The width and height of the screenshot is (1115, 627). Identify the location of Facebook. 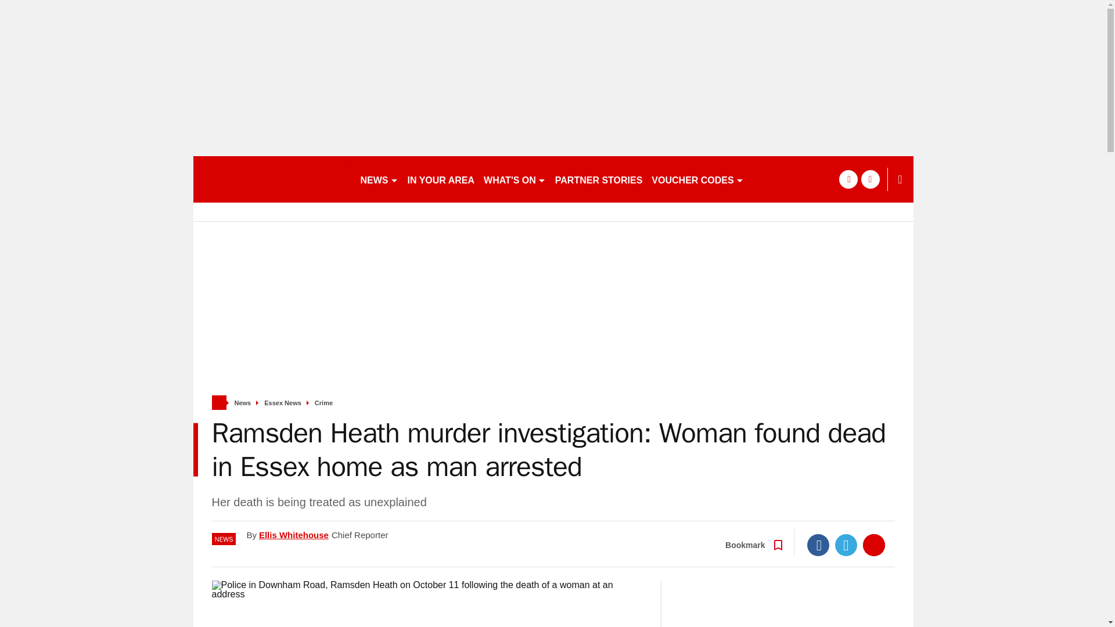
(818, 545).